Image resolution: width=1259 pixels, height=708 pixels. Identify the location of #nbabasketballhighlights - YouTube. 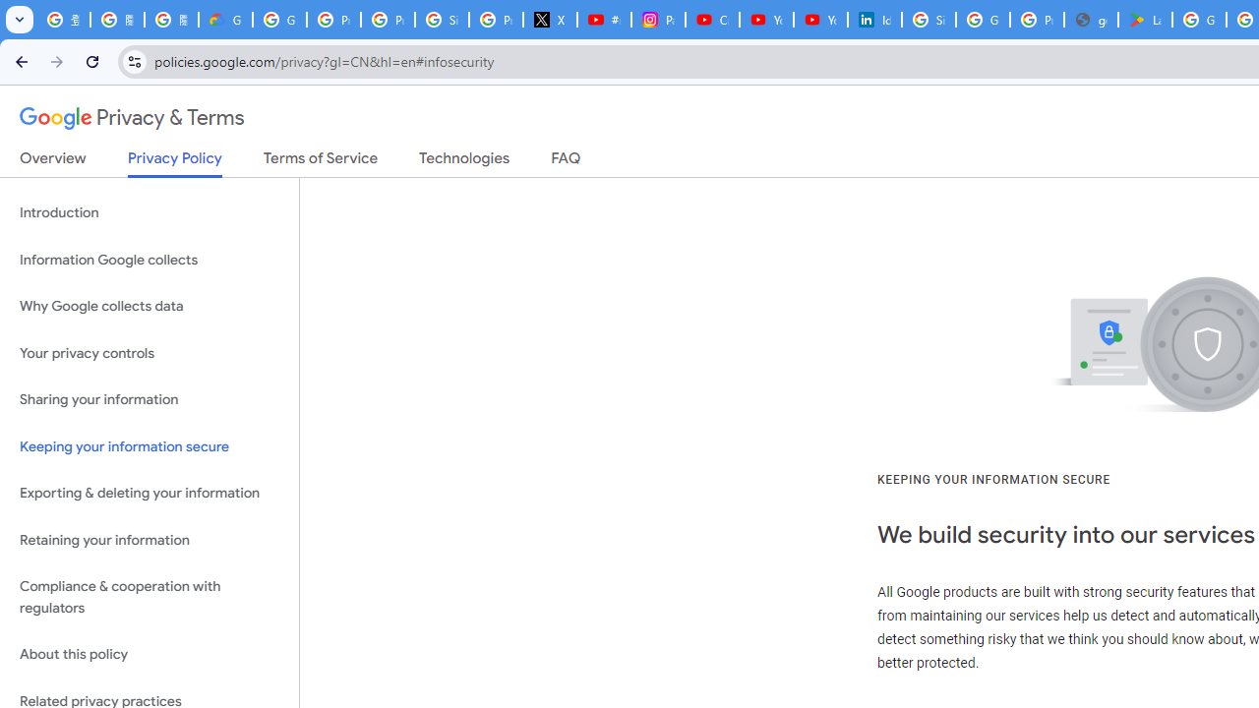
(604, 20).